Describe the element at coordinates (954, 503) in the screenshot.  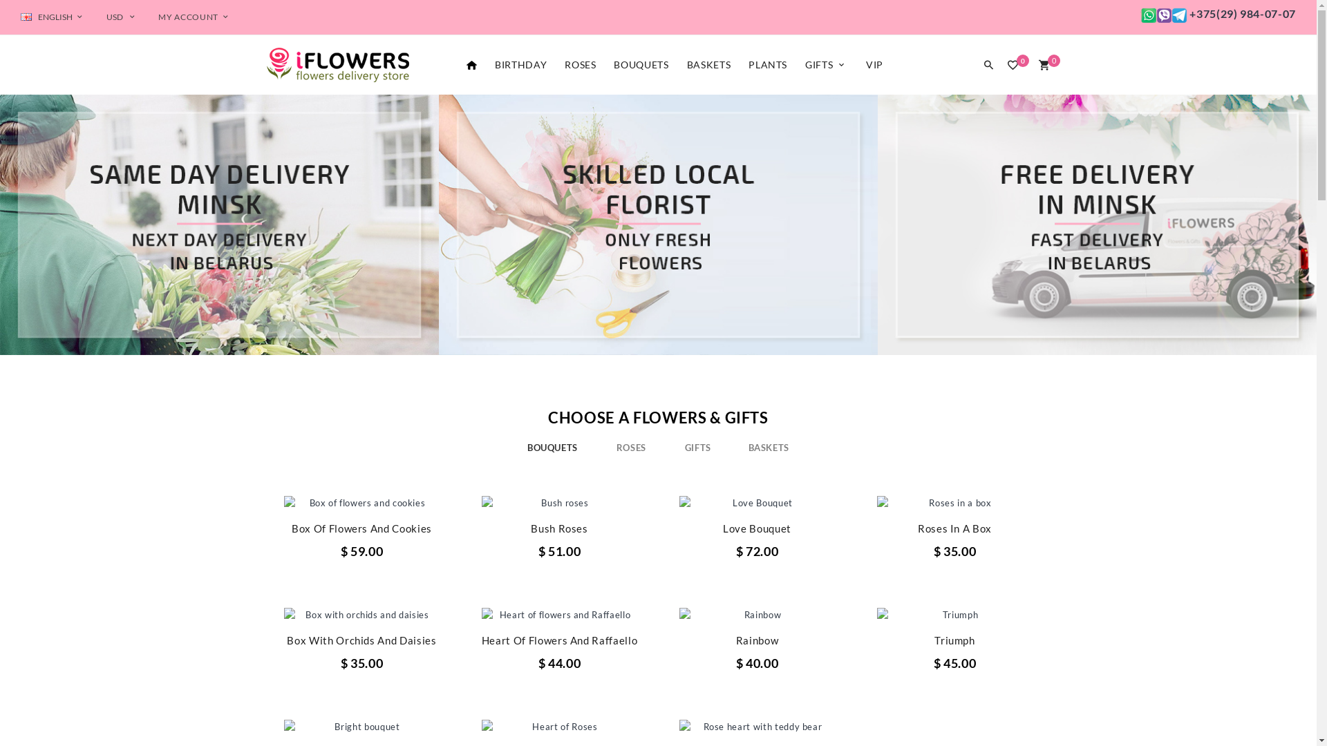
I see `Box of flowers and cookies` at that location.